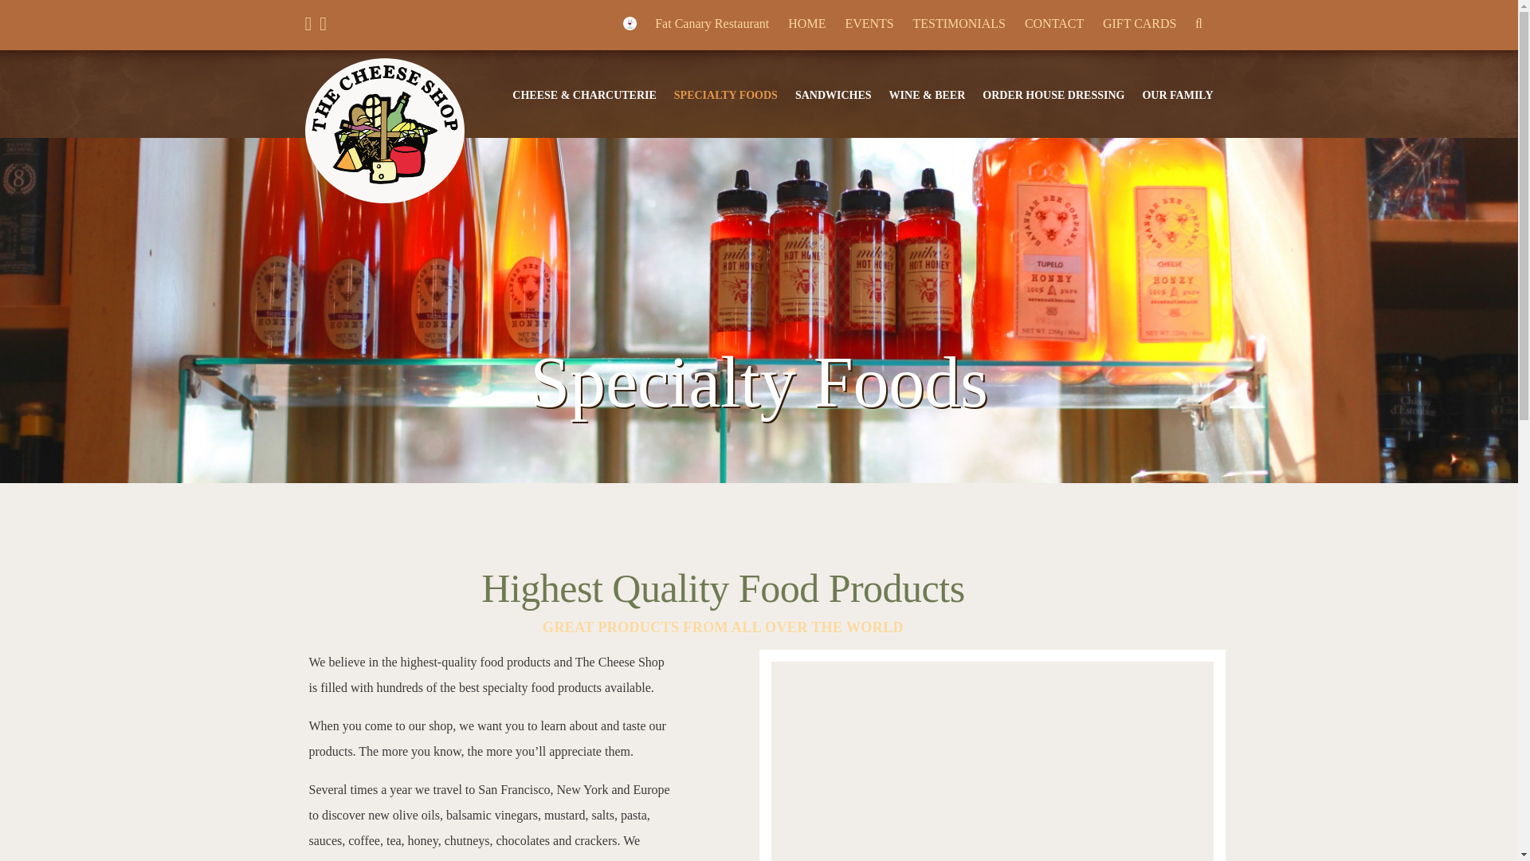  Describe the element at coordinates (1140, 22) in the screenshot. I see `GIFT CARDS` at that location.